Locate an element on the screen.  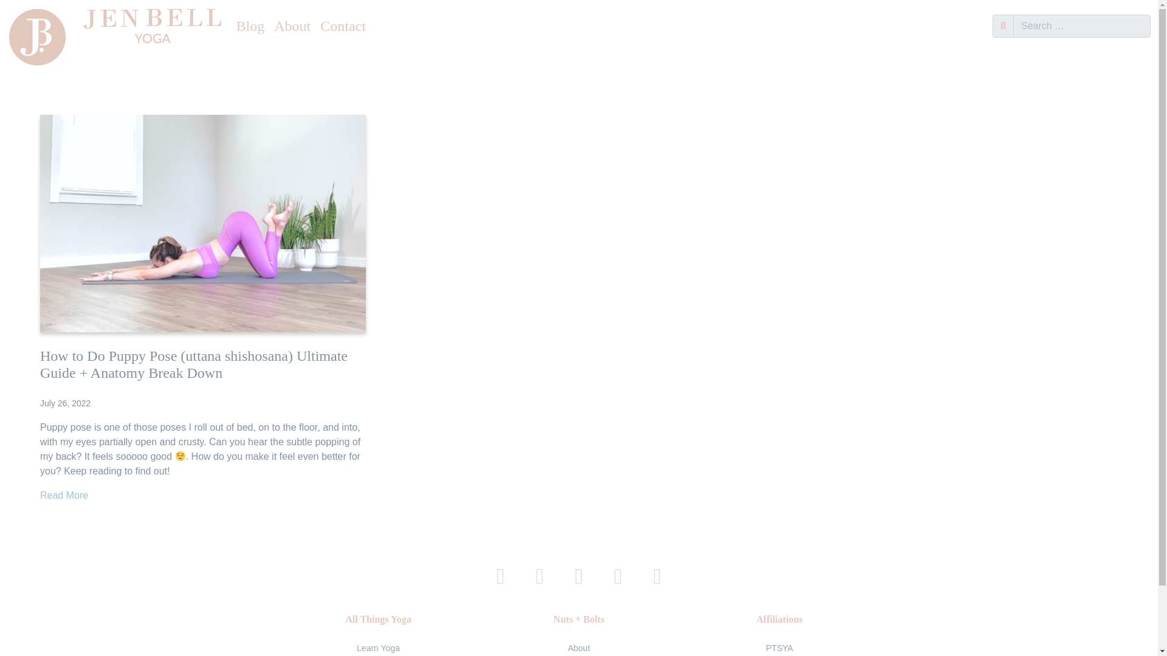
Blog is located at coordinates (250, 26).